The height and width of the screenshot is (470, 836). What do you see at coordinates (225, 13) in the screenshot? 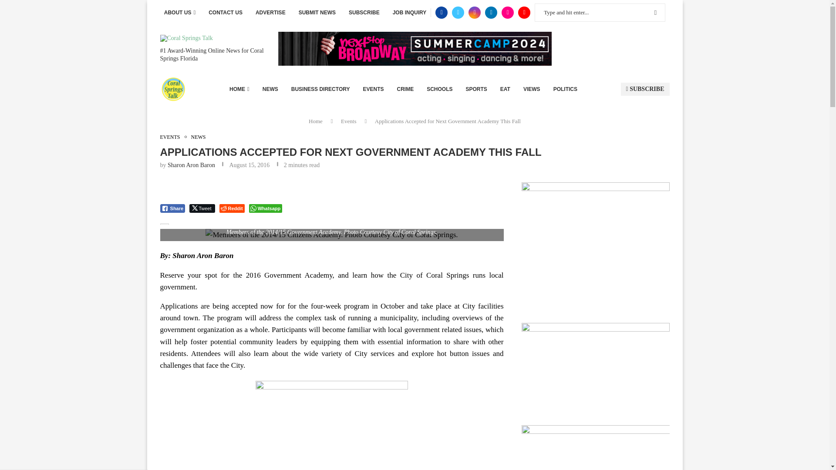
I see `CONTACT US` at bounding box center [225, 13].